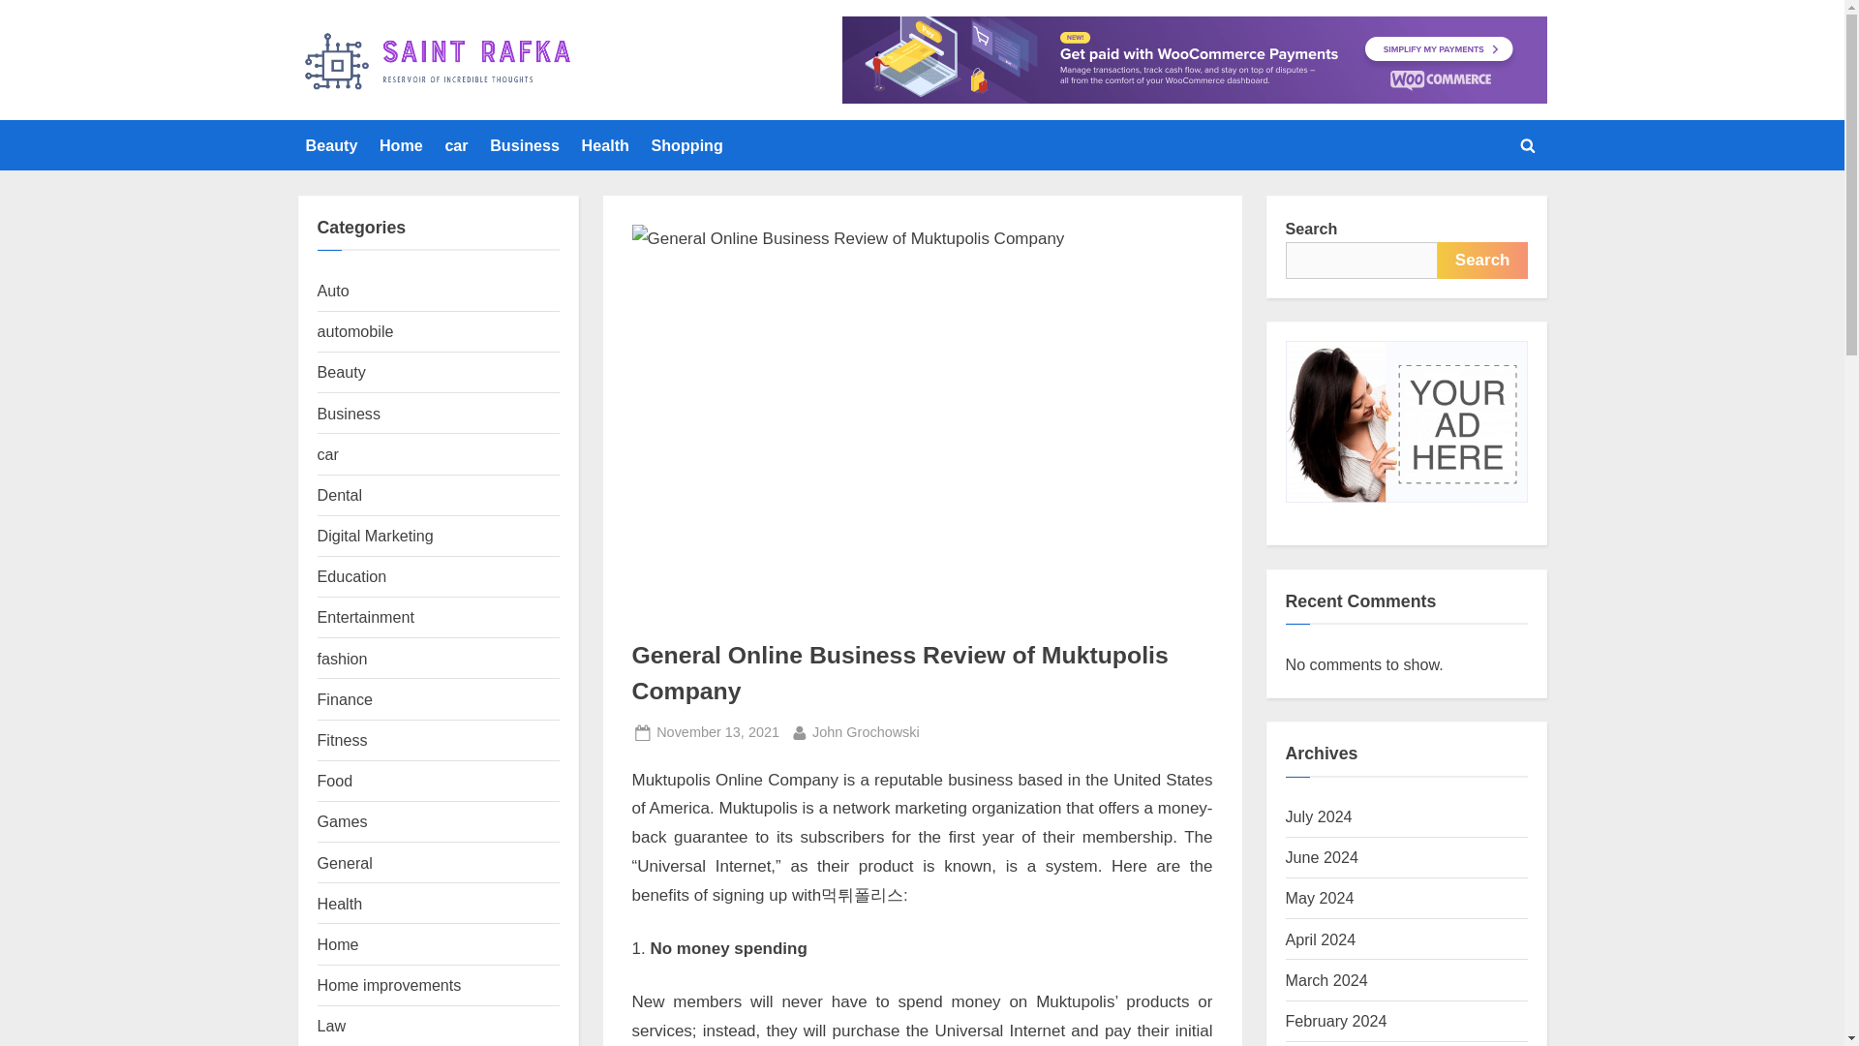 The width and height of the screenshot is (1859, 1046). Describe the element at coordinates (1528, 145) in the screenshot. I see `Toggle search form` at that location.